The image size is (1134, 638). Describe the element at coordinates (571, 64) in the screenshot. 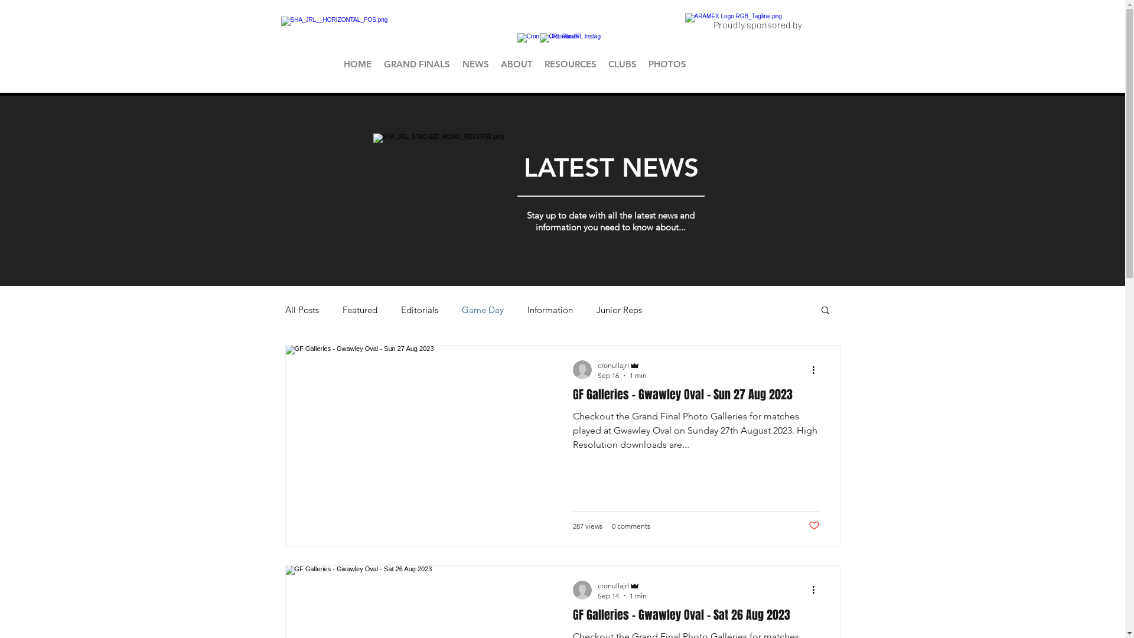

I see `RESOURCES` at that location.